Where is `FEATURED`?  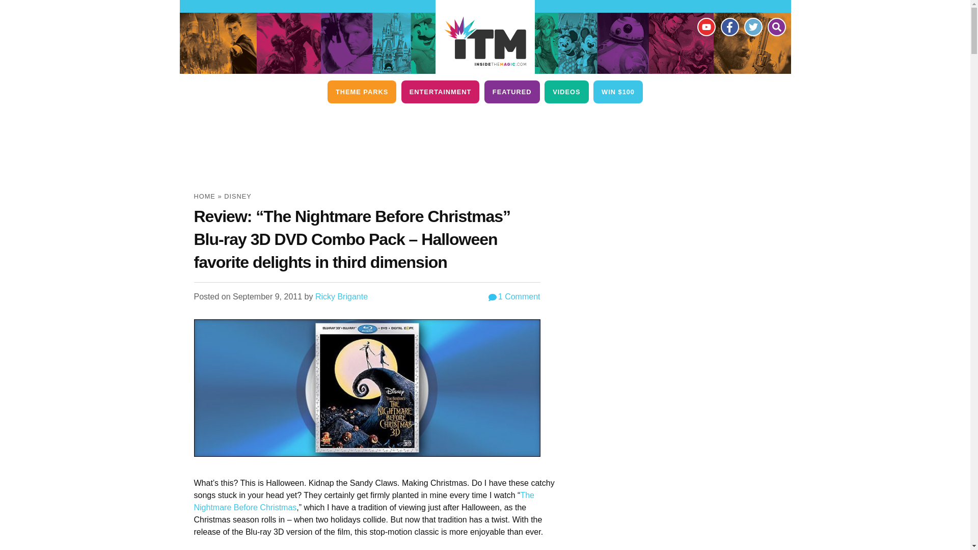 FEATURED is located at coordinates (511, 92).